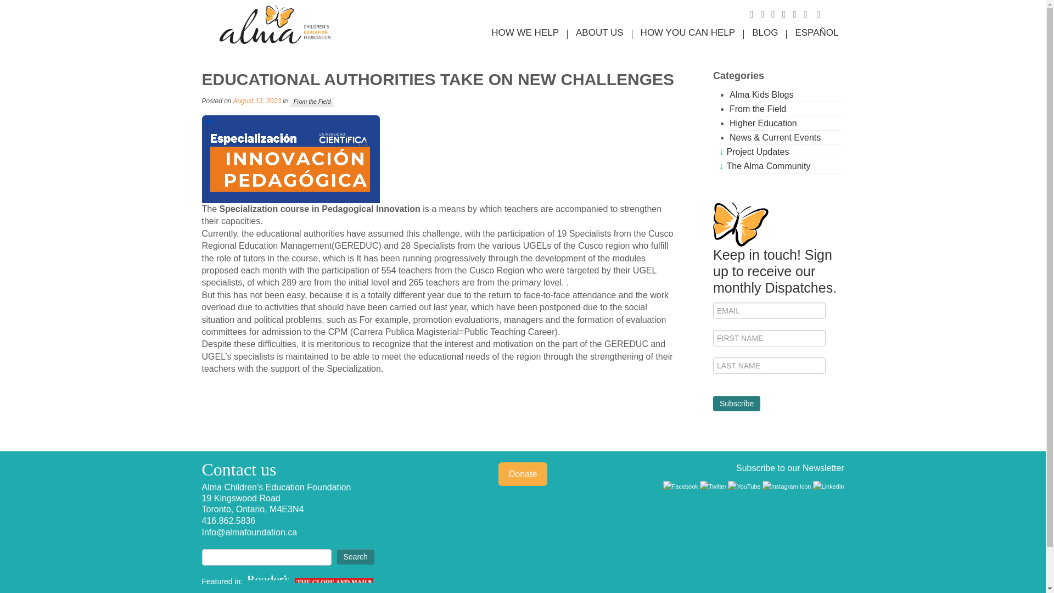  Describe the element at coordinates (525, 32) in the screenshot. I see `HOW WE HELP` at that location.